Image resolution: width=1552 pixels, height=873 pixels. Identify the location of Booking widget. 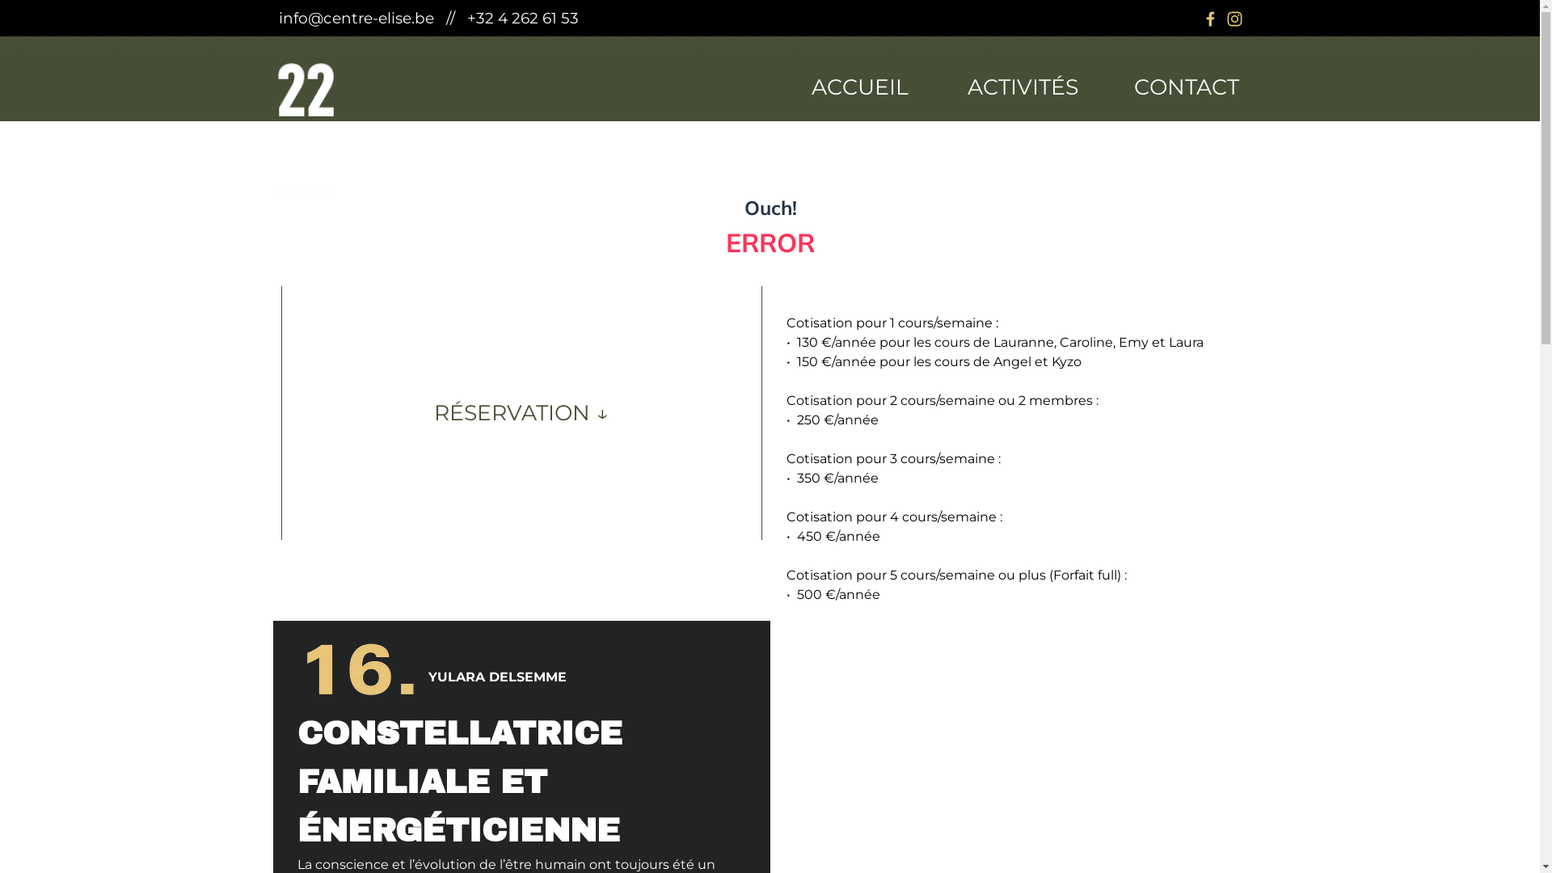
(770, 198).